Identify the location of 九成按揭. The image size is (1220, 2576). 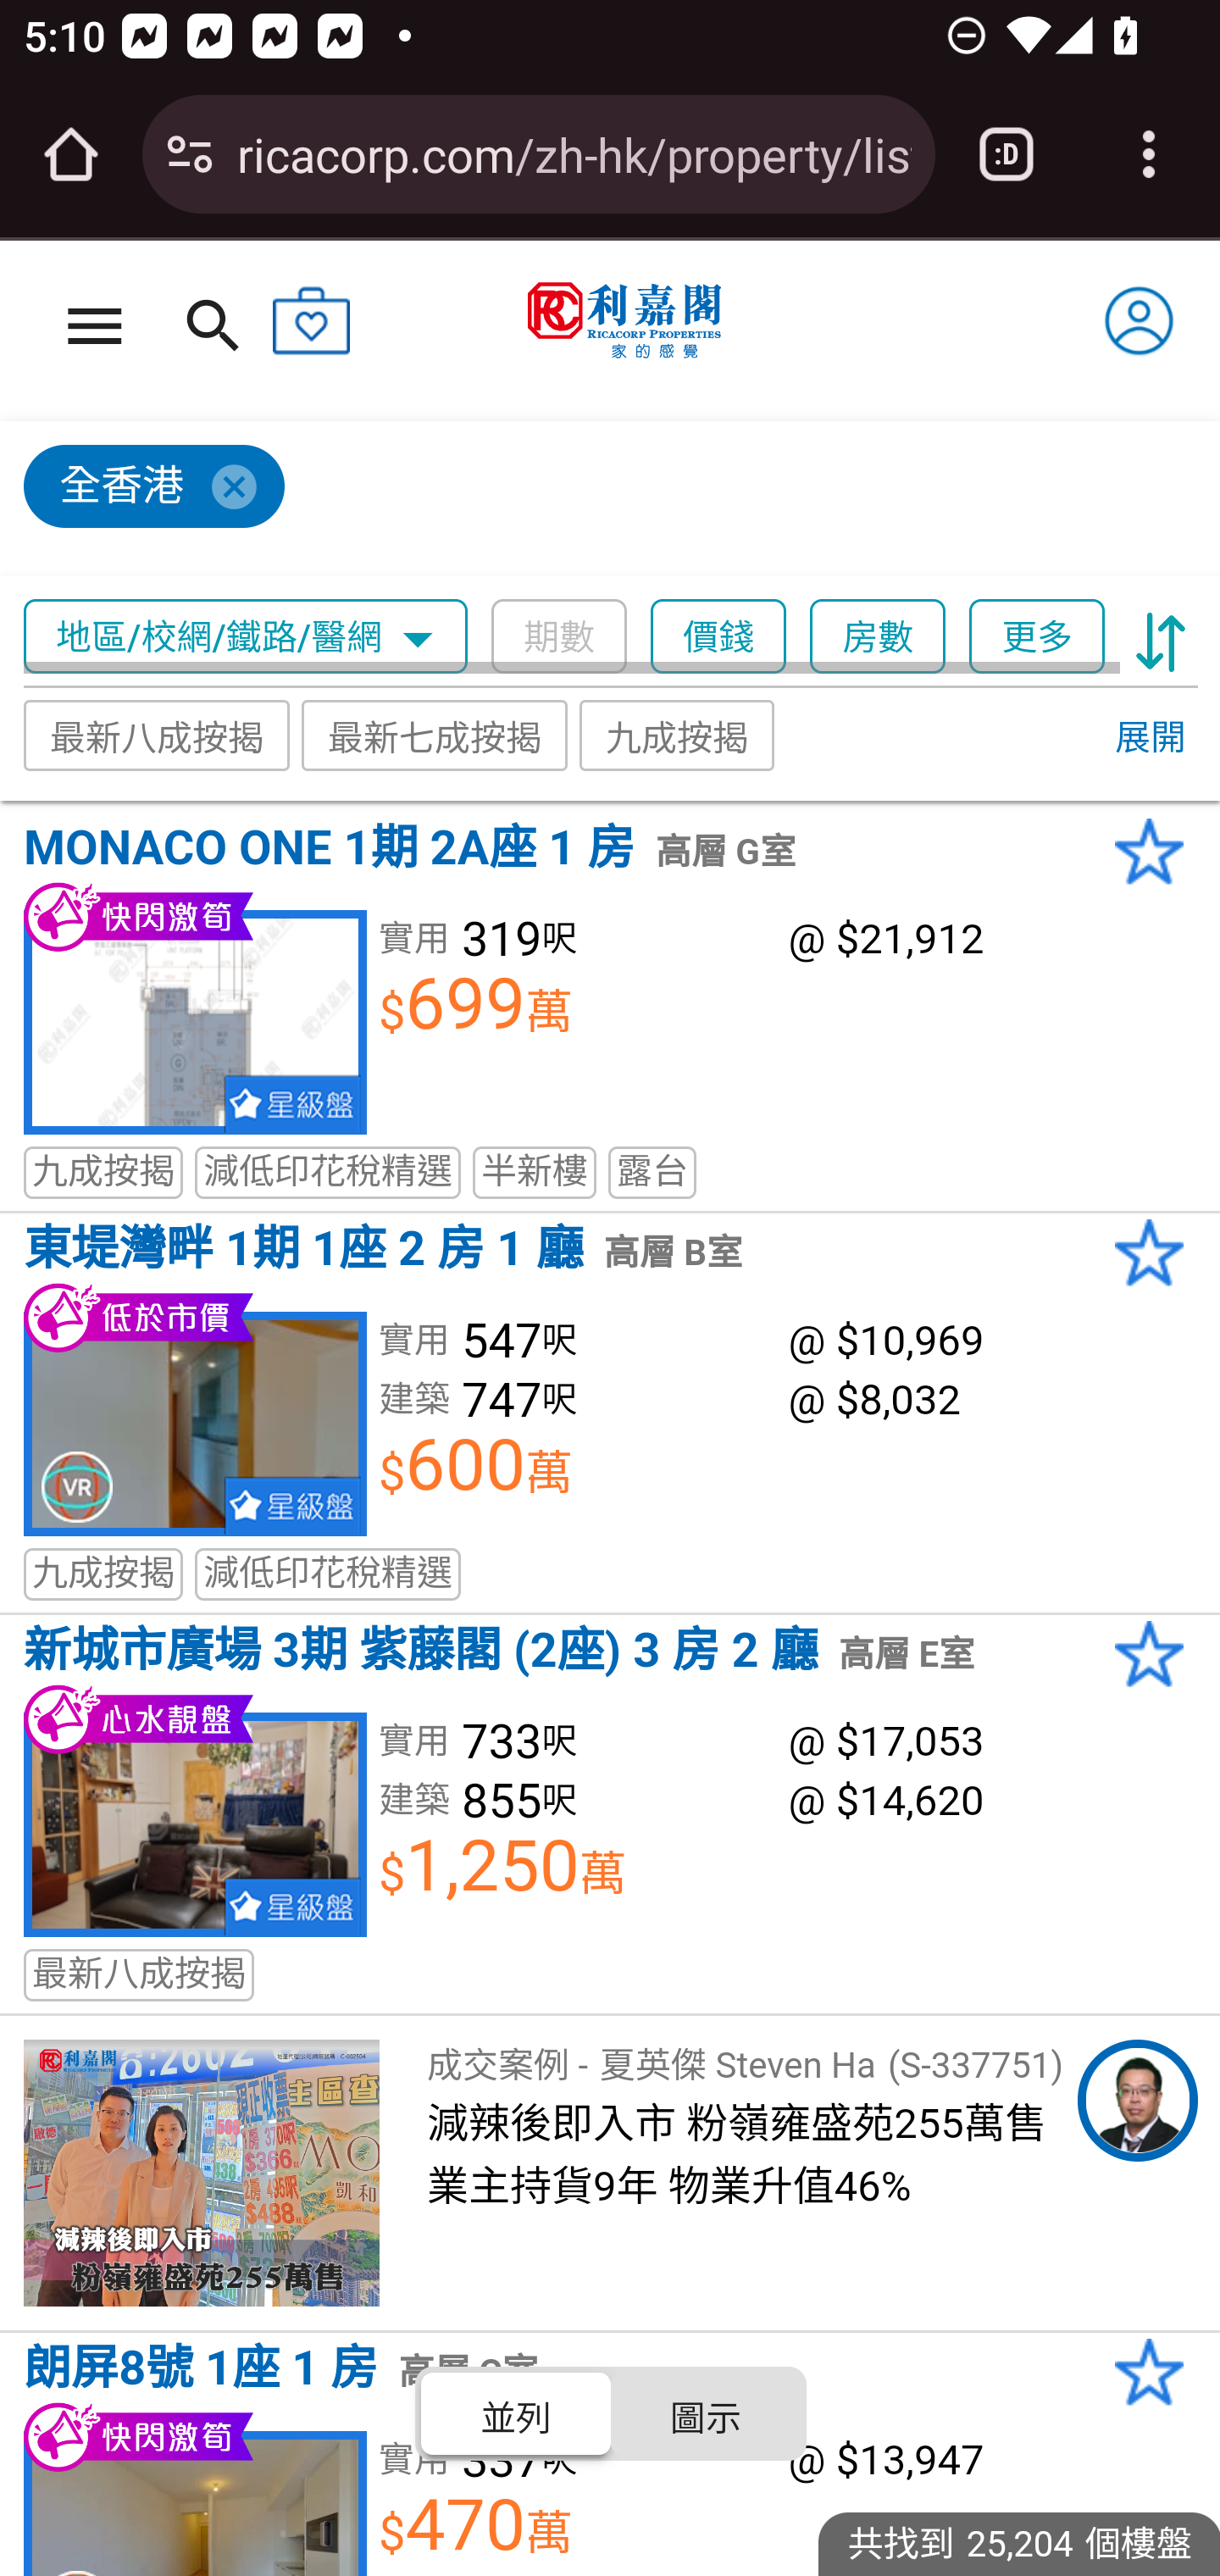
(678, 734).